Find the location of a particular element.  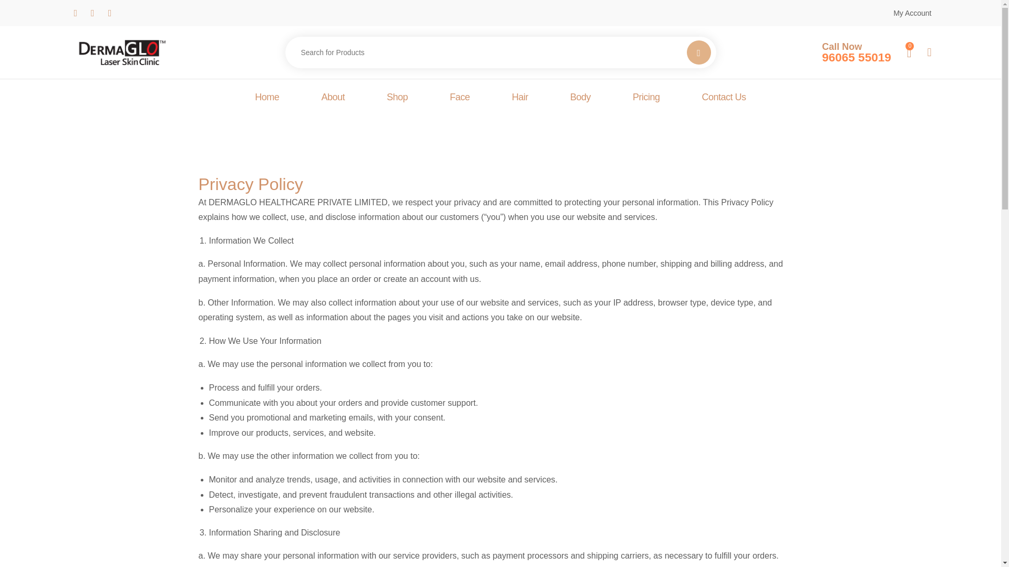

Body is located at coordinates (267, 98).